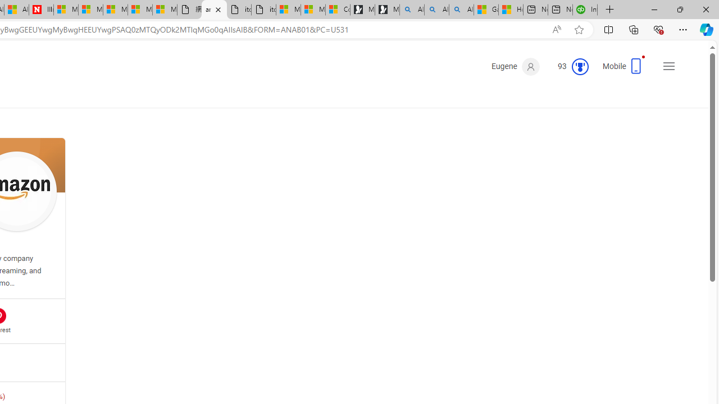 The image size is (719, 404). I want to click on Settings and quick links, so click(668, 66).